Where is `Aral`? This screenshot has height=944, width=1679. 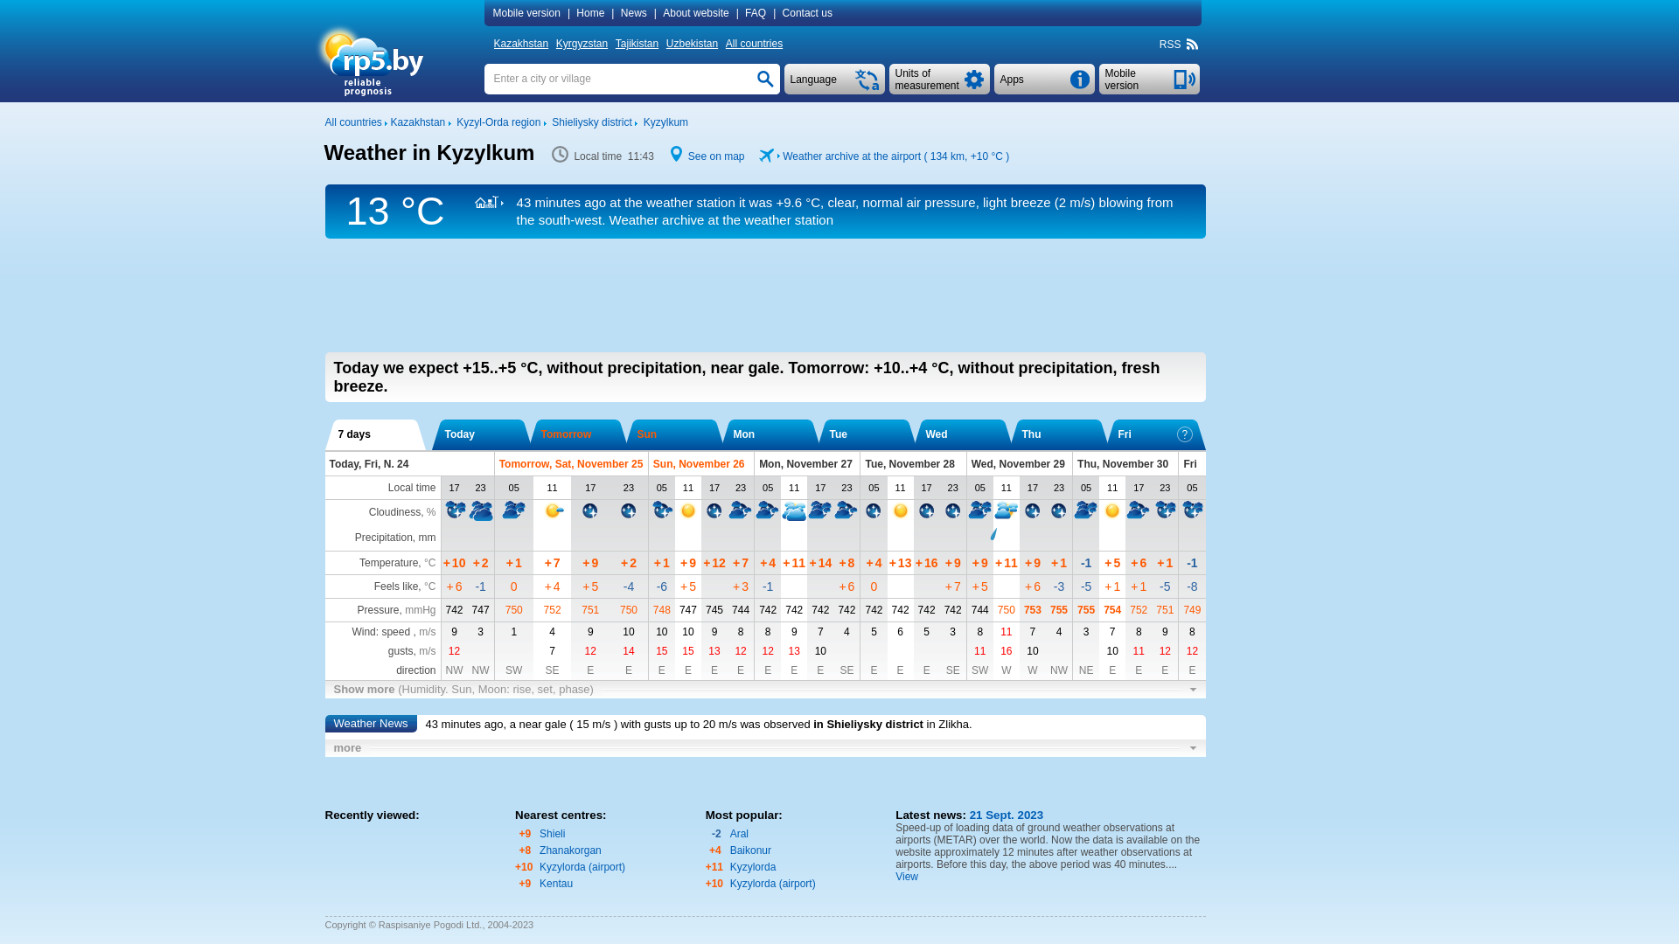 Aral is located at coordinates (740, 834).